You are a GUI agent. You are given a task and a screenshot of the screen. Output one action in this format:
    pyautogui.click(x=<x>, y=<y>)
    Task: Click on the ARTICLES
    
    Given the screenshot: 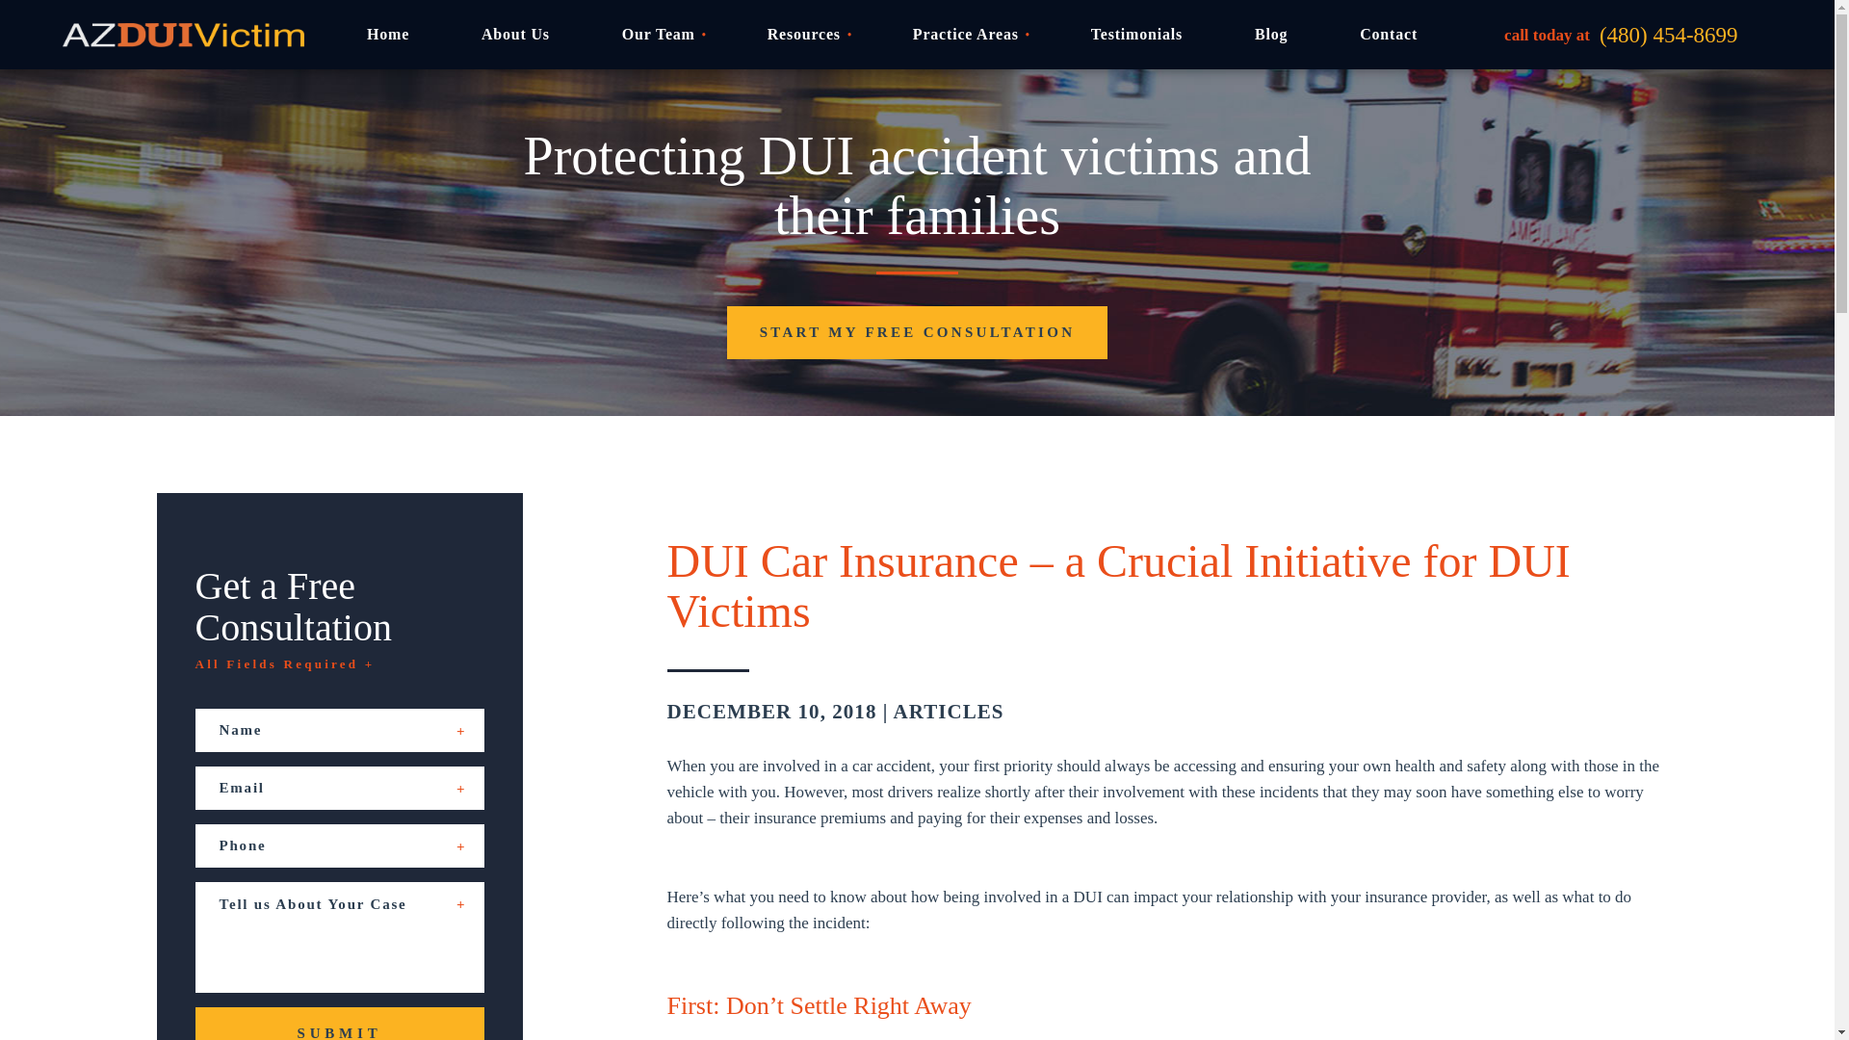 What is the action you would take?
    pyautogui.click(x=948, y=711)
    